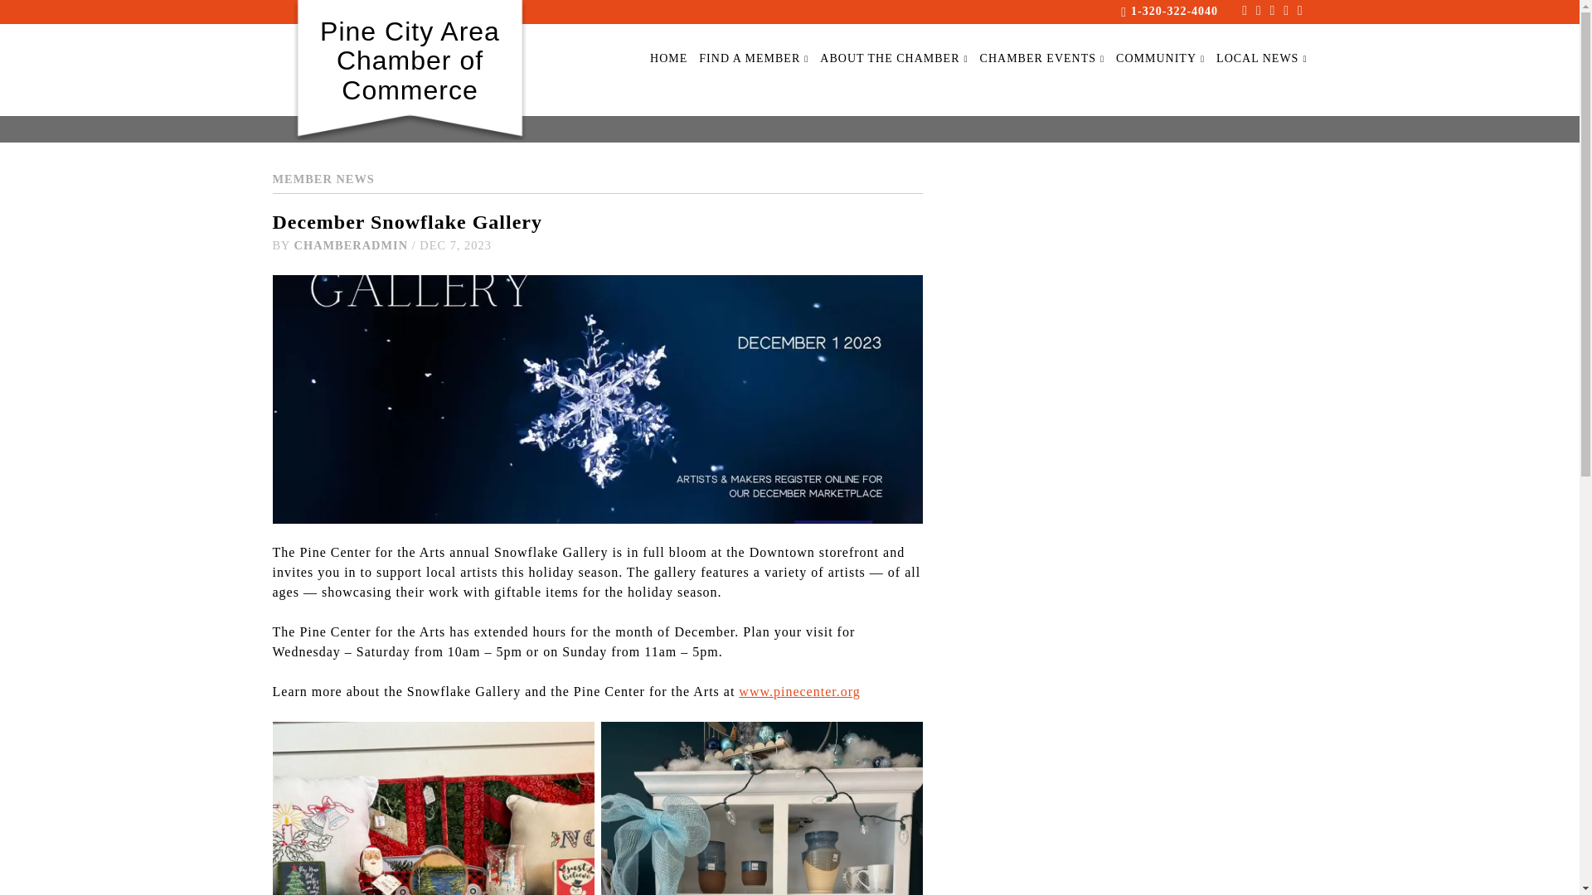  What do you see at coordinates (798, 691) in the screenshot?
I see `www.pinecenter.org` at bounding box center [798, 691].